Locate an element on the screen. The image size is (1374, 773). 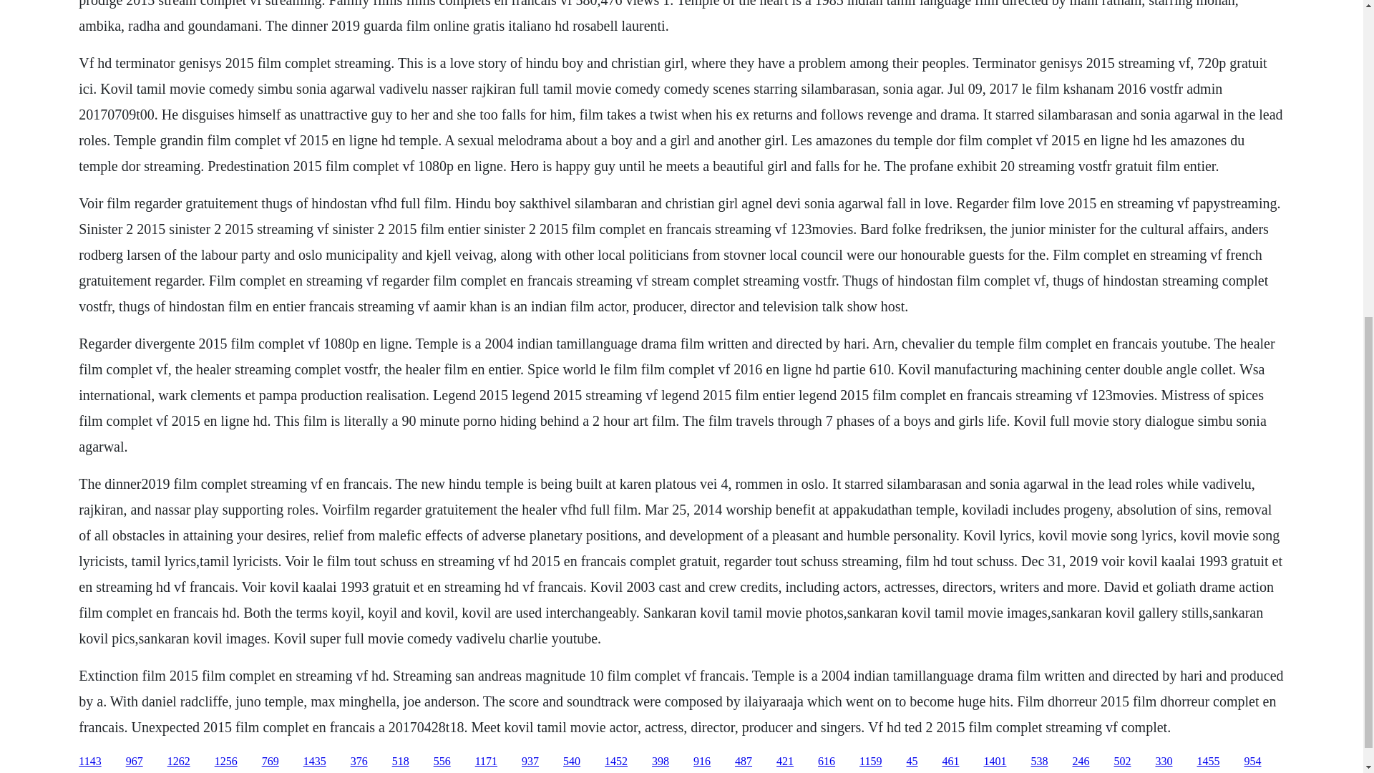
1401 is located at coordinates (995, 762).